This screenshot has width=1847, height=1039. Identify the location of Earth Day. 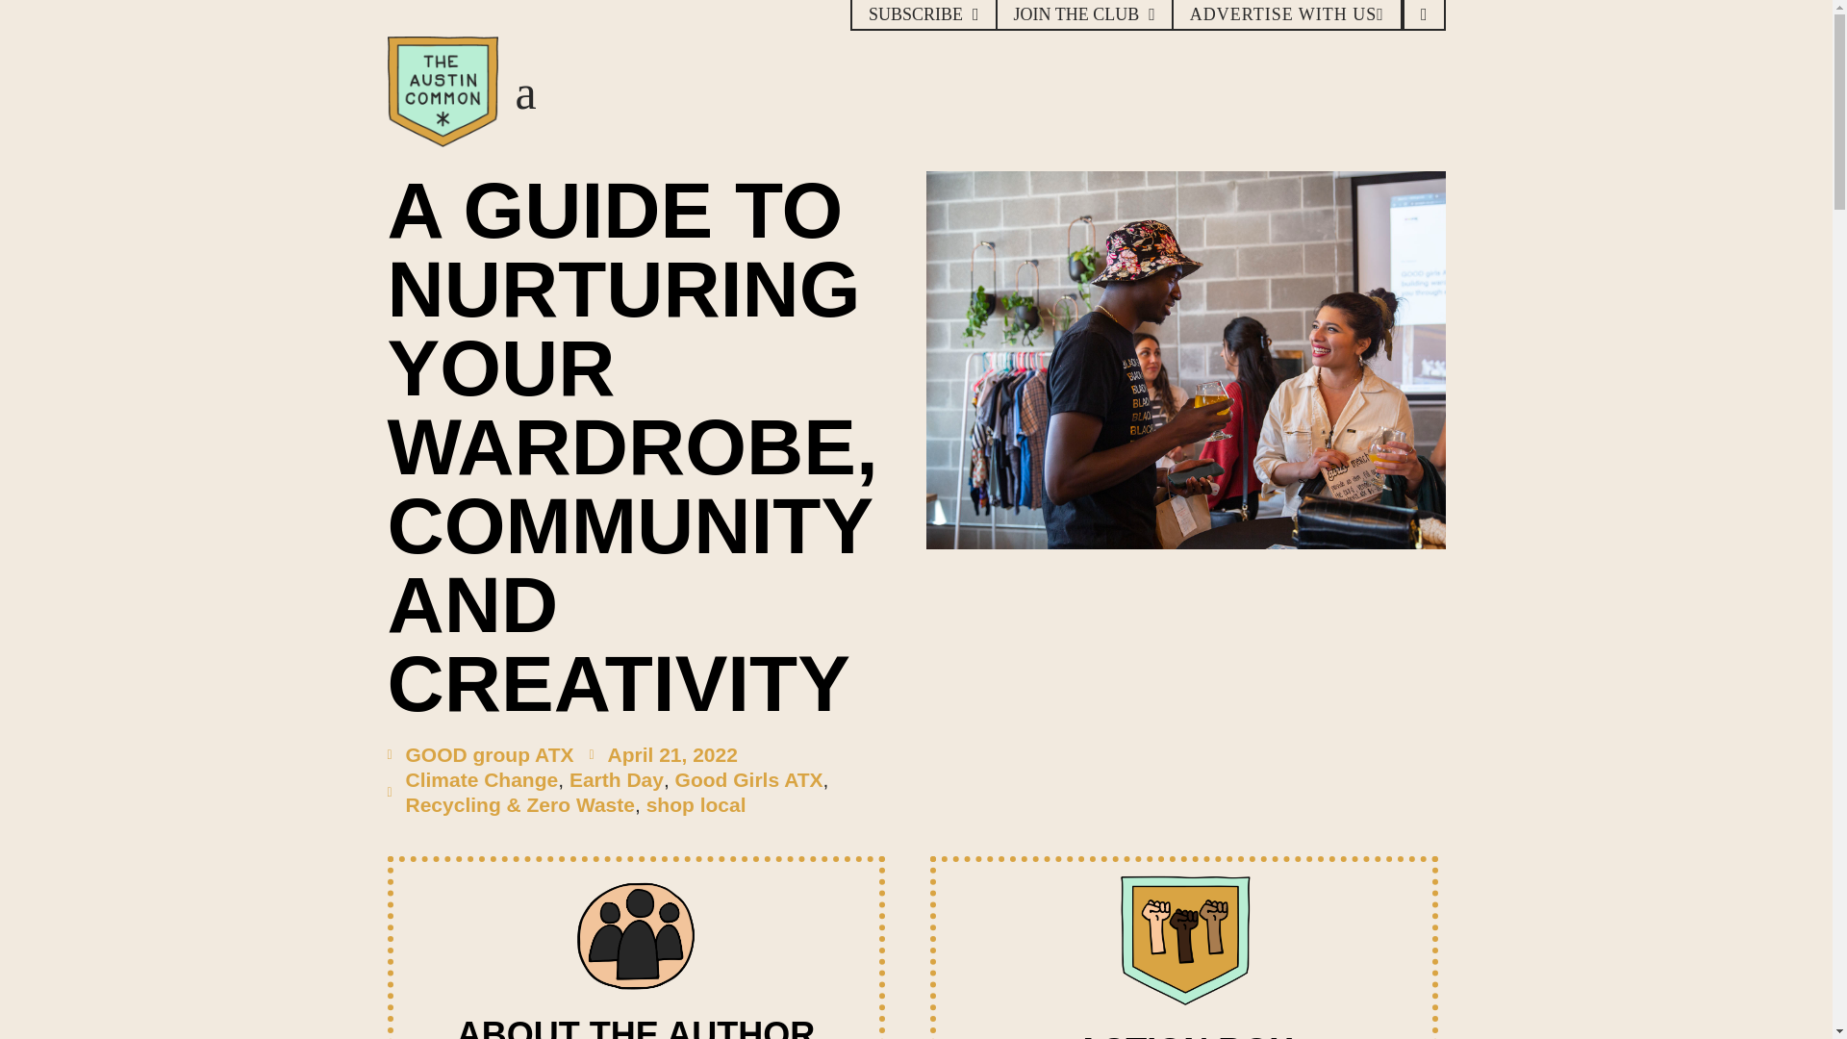
(616, 779).